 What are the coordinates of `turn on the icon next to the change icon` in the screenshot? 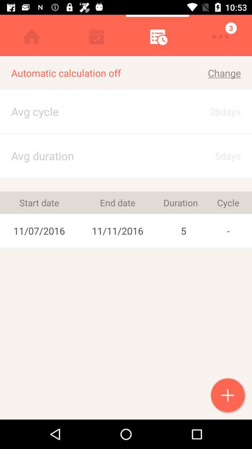 It's located at (95, 73).